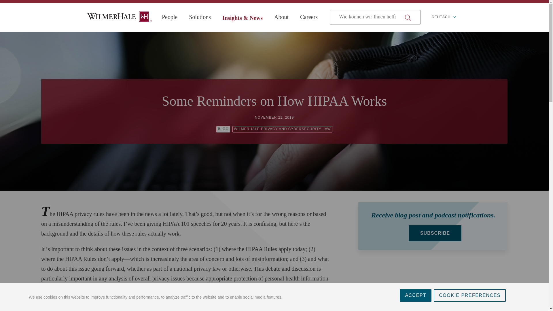 The width and height of the screenshot is (553, 311). Describe the element at coordinates (309, 17) in the screenshot. I see `Careers` at that location.